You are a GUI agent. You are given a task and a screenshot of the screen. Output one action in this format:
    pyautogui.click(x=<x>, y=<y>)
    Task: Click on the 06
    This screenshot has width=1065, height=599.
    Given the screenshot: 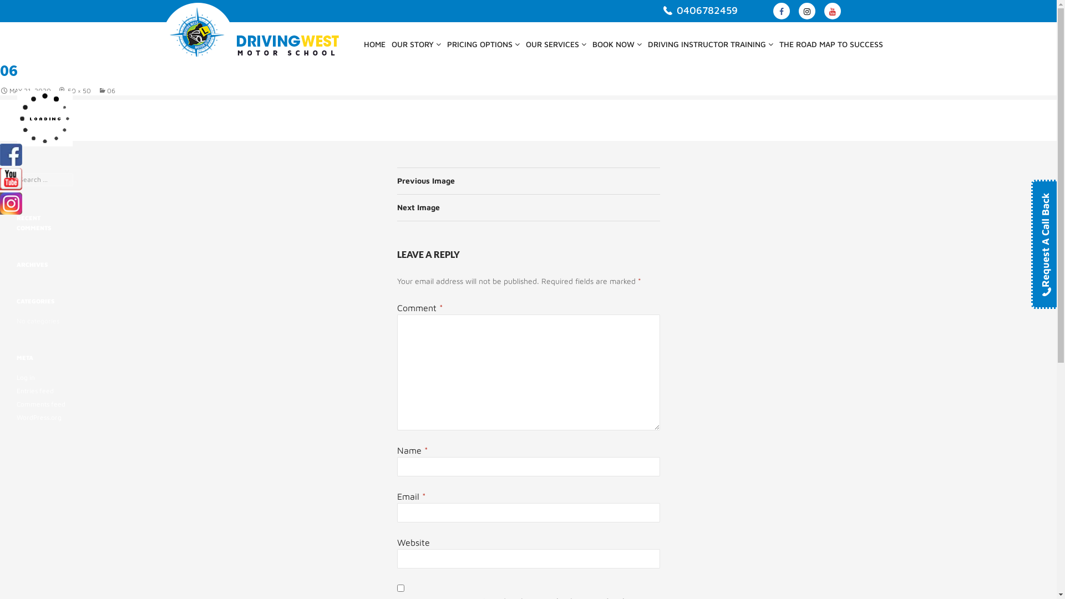 What is the action you would take?
    pyautogui.click(x=106, y=90)
    